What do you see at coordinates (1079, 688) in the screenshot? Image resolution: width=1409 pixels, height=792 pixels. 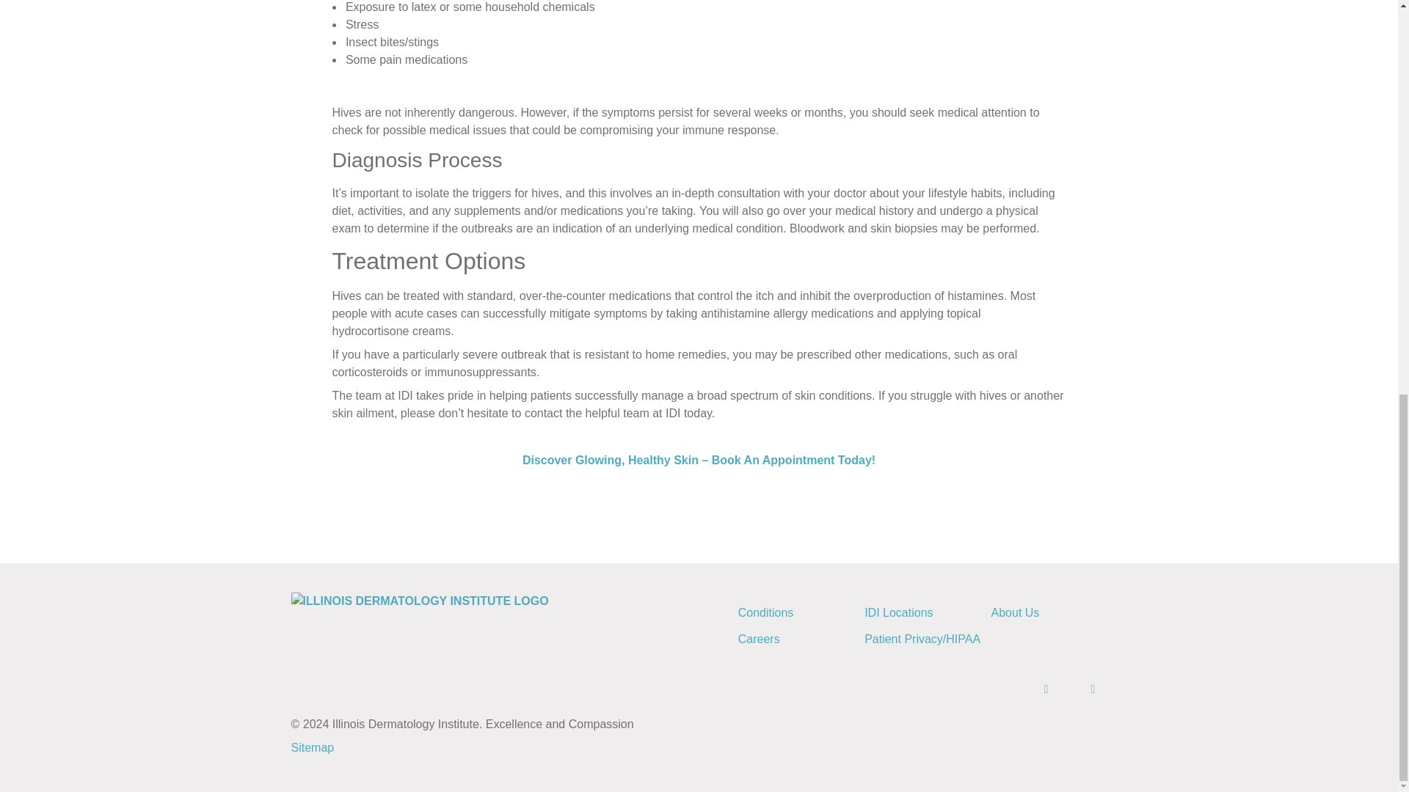 I see `Instagram` at bounding box center [1079, 688].